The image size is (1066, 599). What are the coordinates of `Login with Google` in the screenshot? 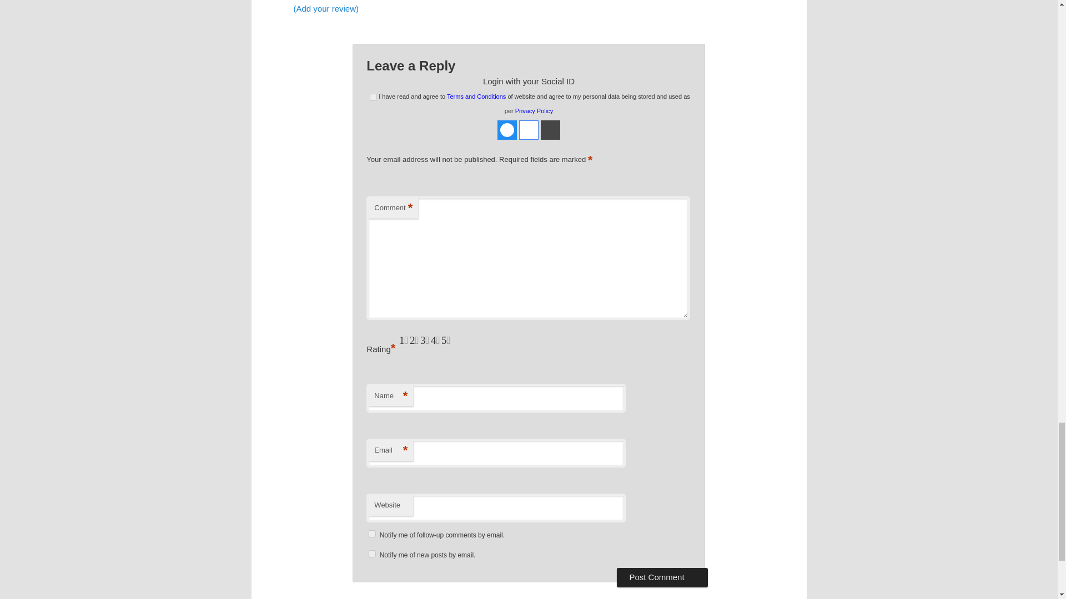 It's located at (529, 130).